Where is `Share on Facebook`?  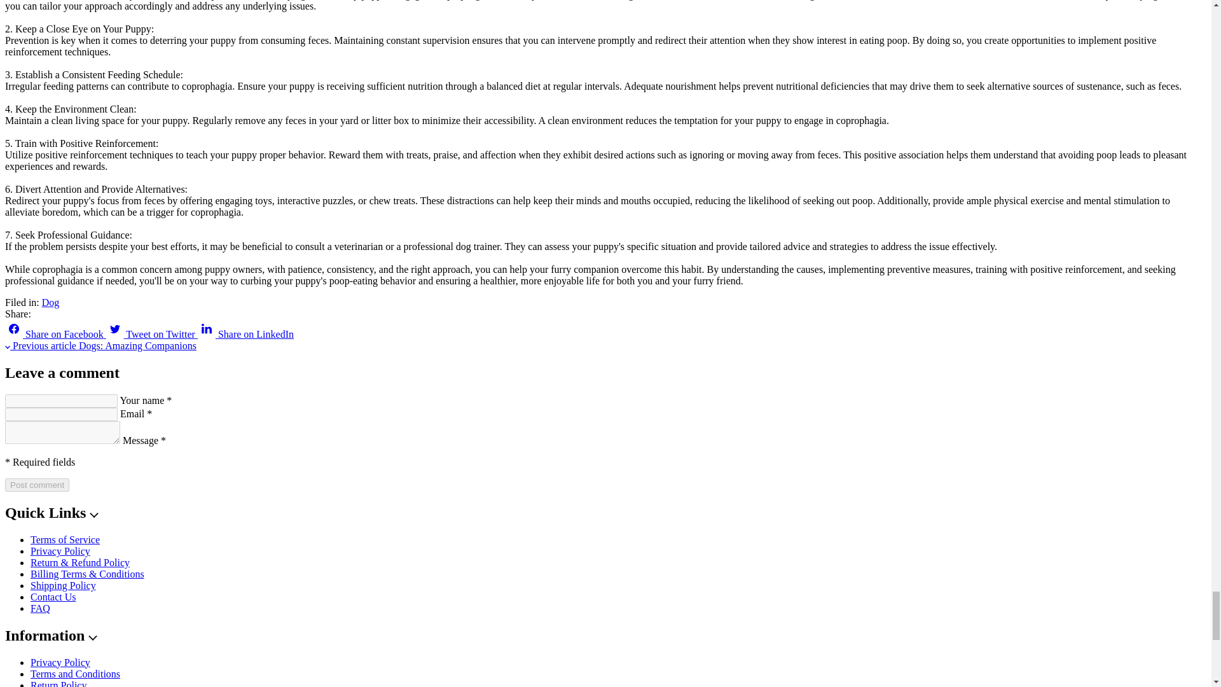 Share on Facebook is located at coordinates (55, 334).